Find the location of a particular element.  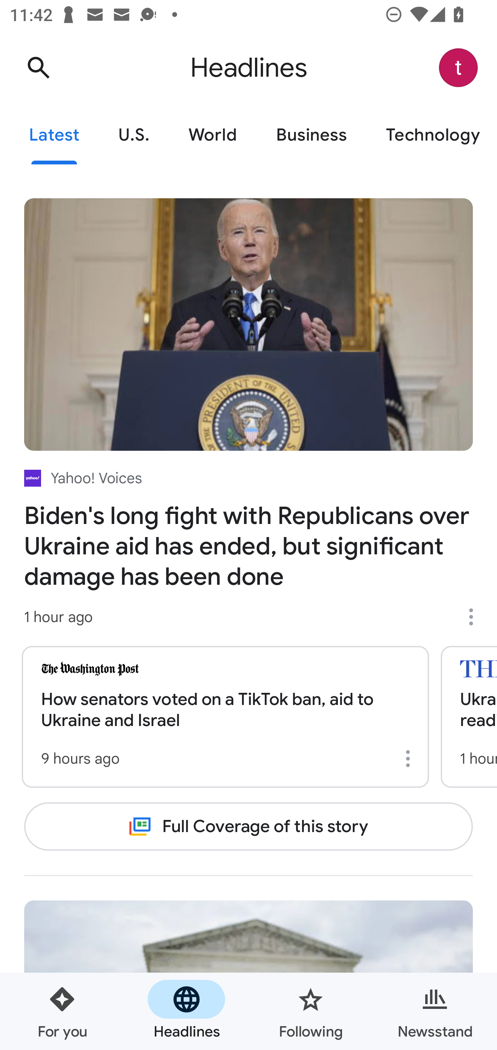

Headlines is located at coordinates (186, 1011).